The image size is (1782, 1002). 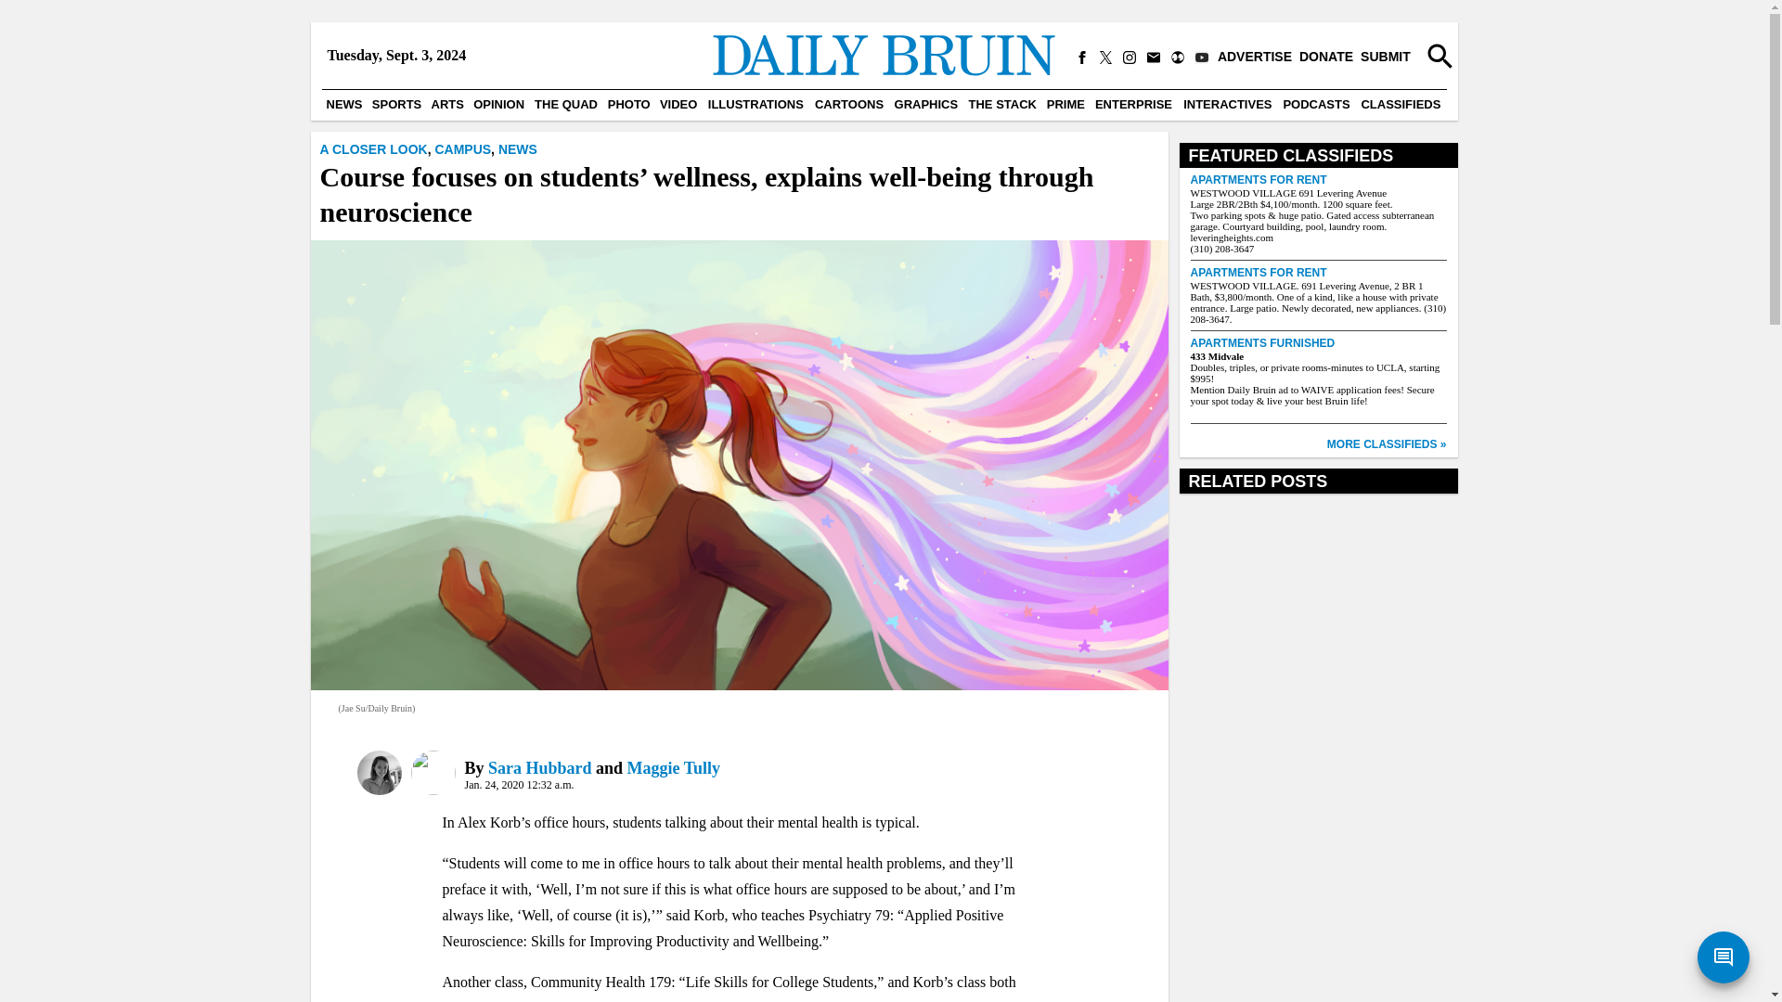 What do you see at coordinates (755, 104) in the screenshot?
I see `ILLUSTRATIONS` at bounding box center [755, 104].